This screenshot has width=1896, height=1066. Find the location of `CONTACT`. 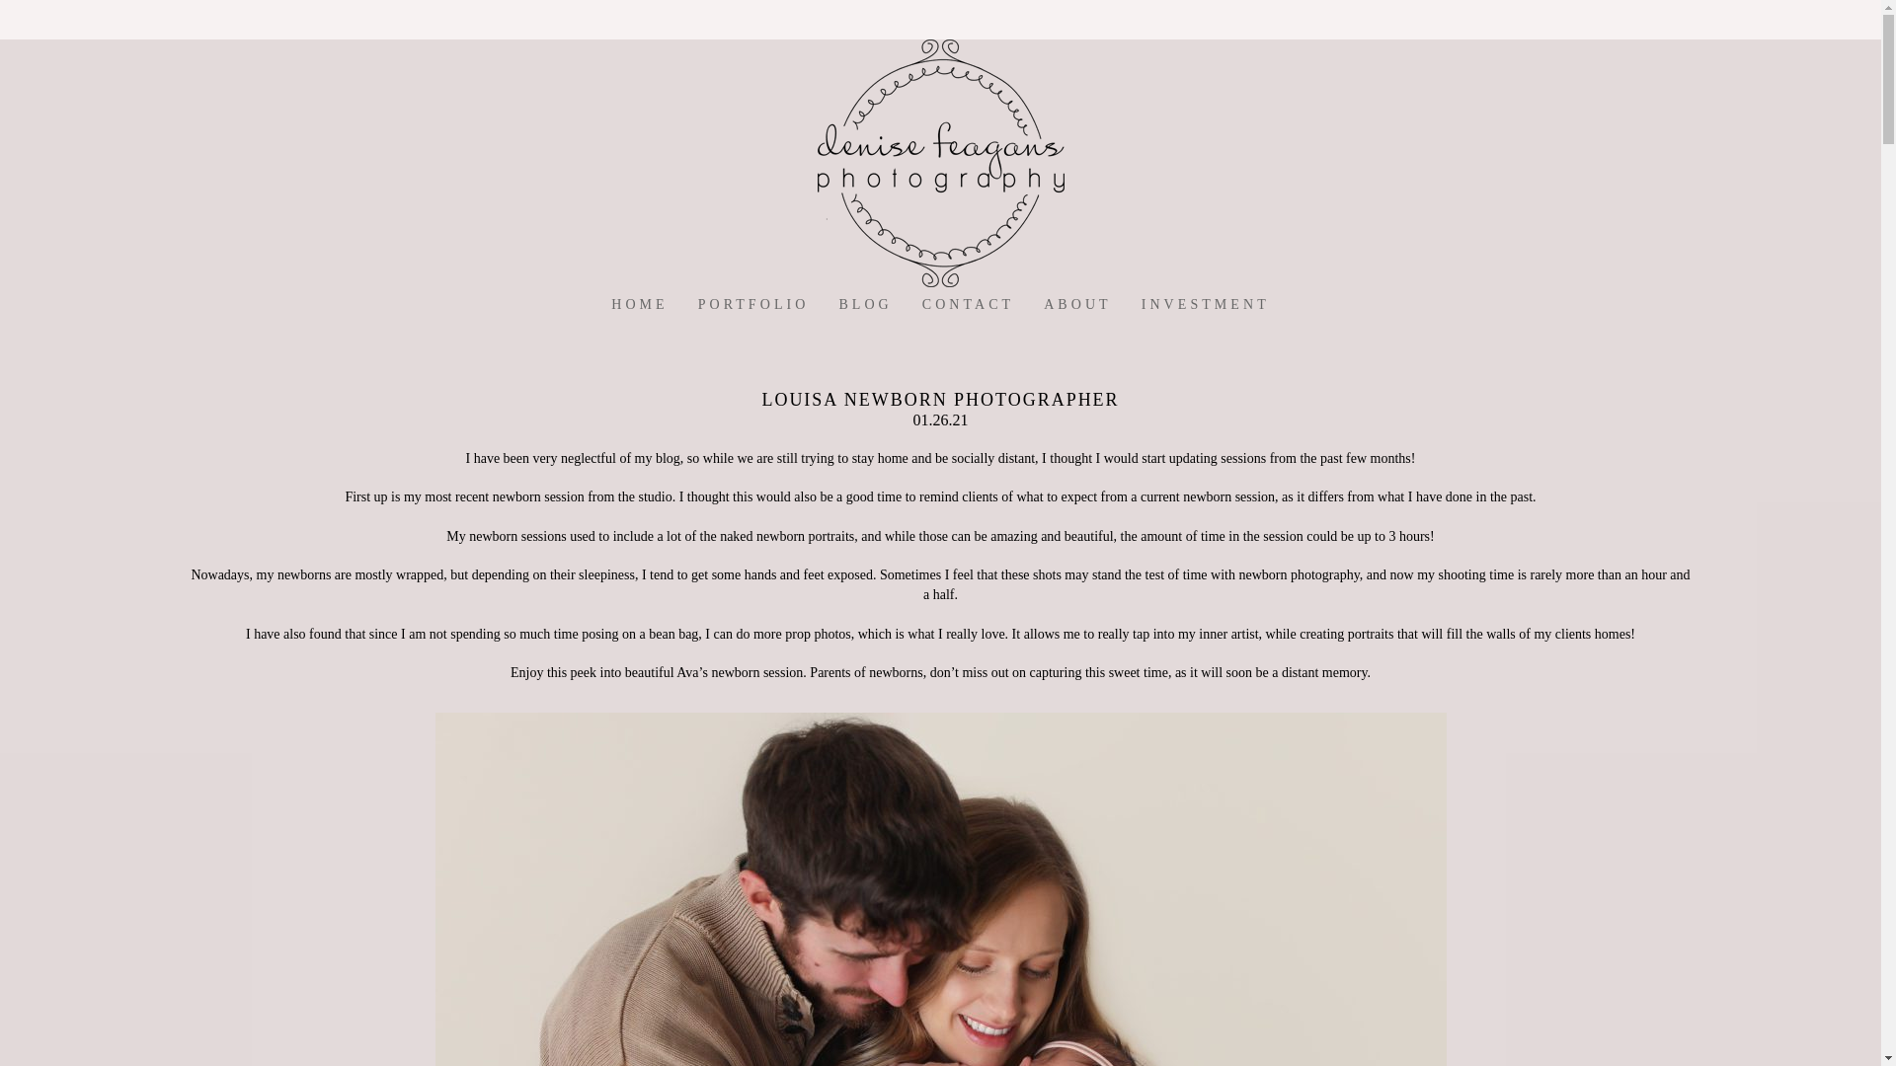

CONTACT is located at coordinates (968, 304).